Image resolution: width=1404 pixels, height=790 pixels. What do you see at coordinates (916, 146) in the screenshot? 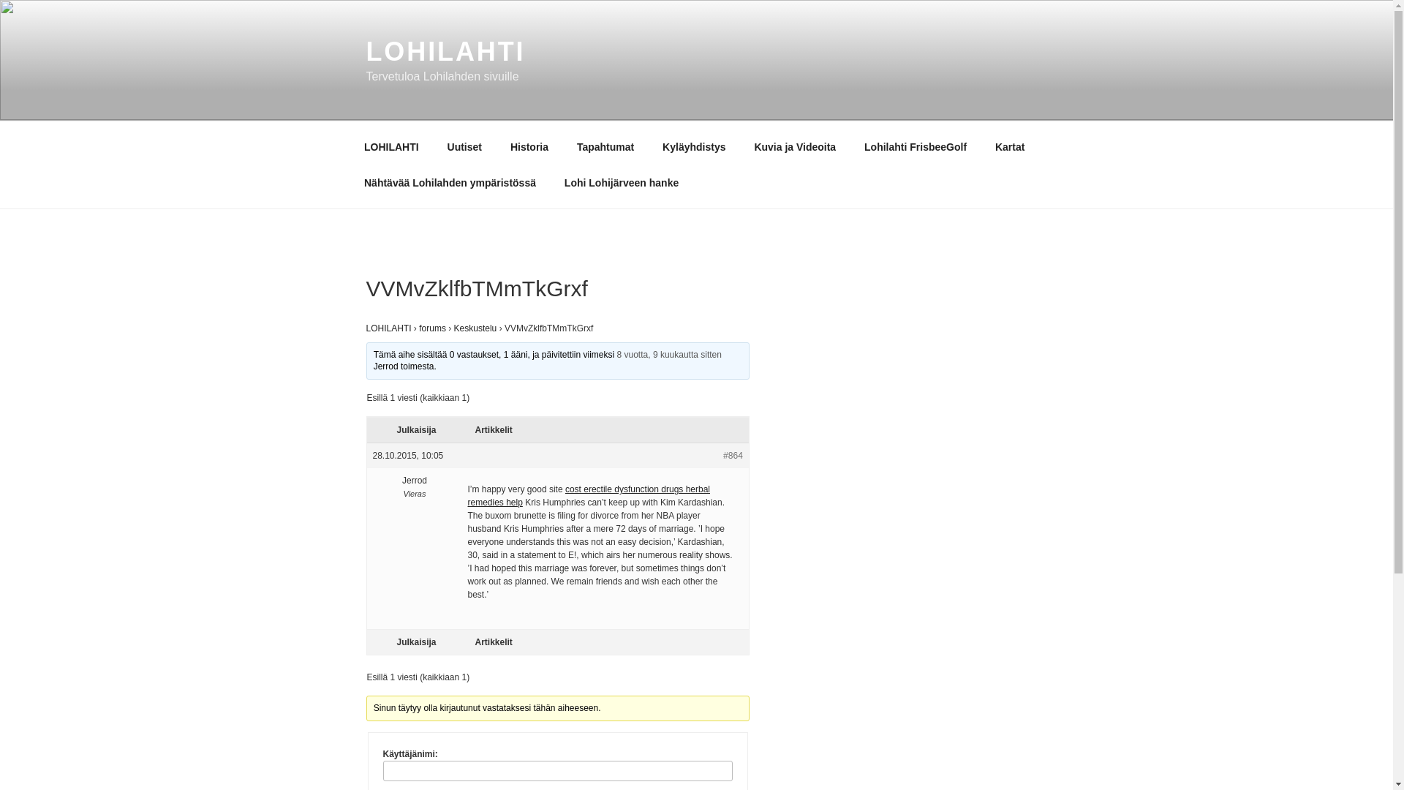
I see `Lohilahti FrisbeeGolf` at bounding box center [916, 146].